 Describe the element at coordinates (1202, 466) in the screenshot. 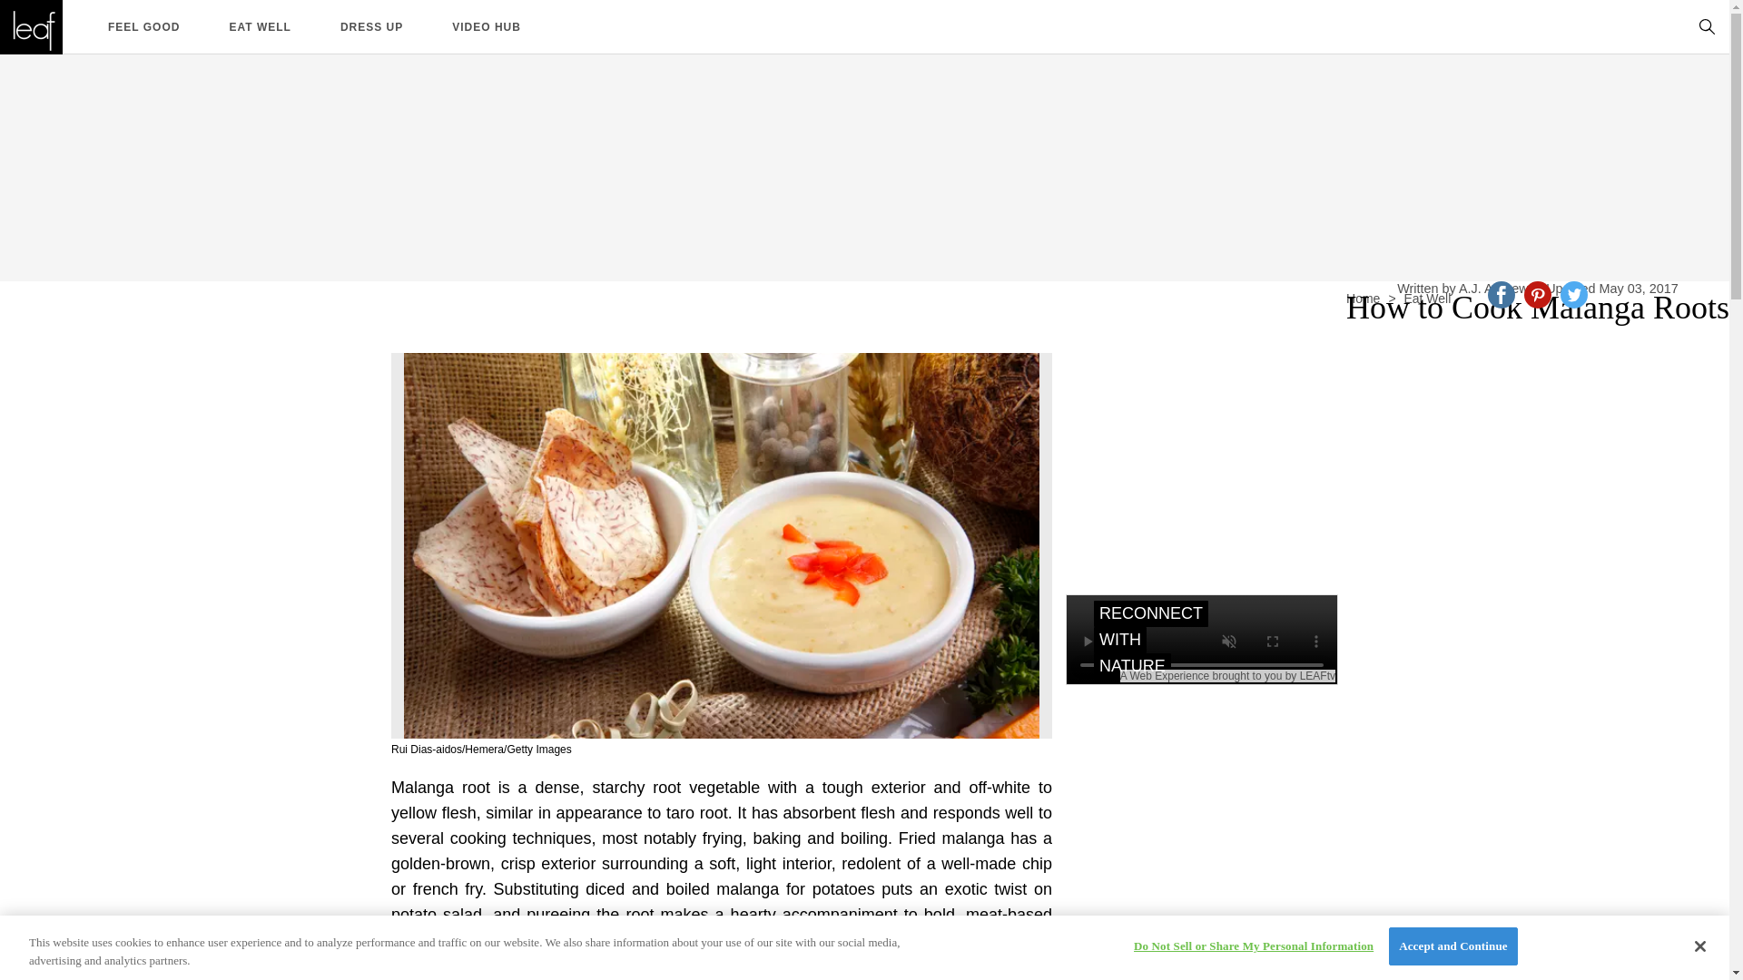

I see `3rd party ad content` at that location.